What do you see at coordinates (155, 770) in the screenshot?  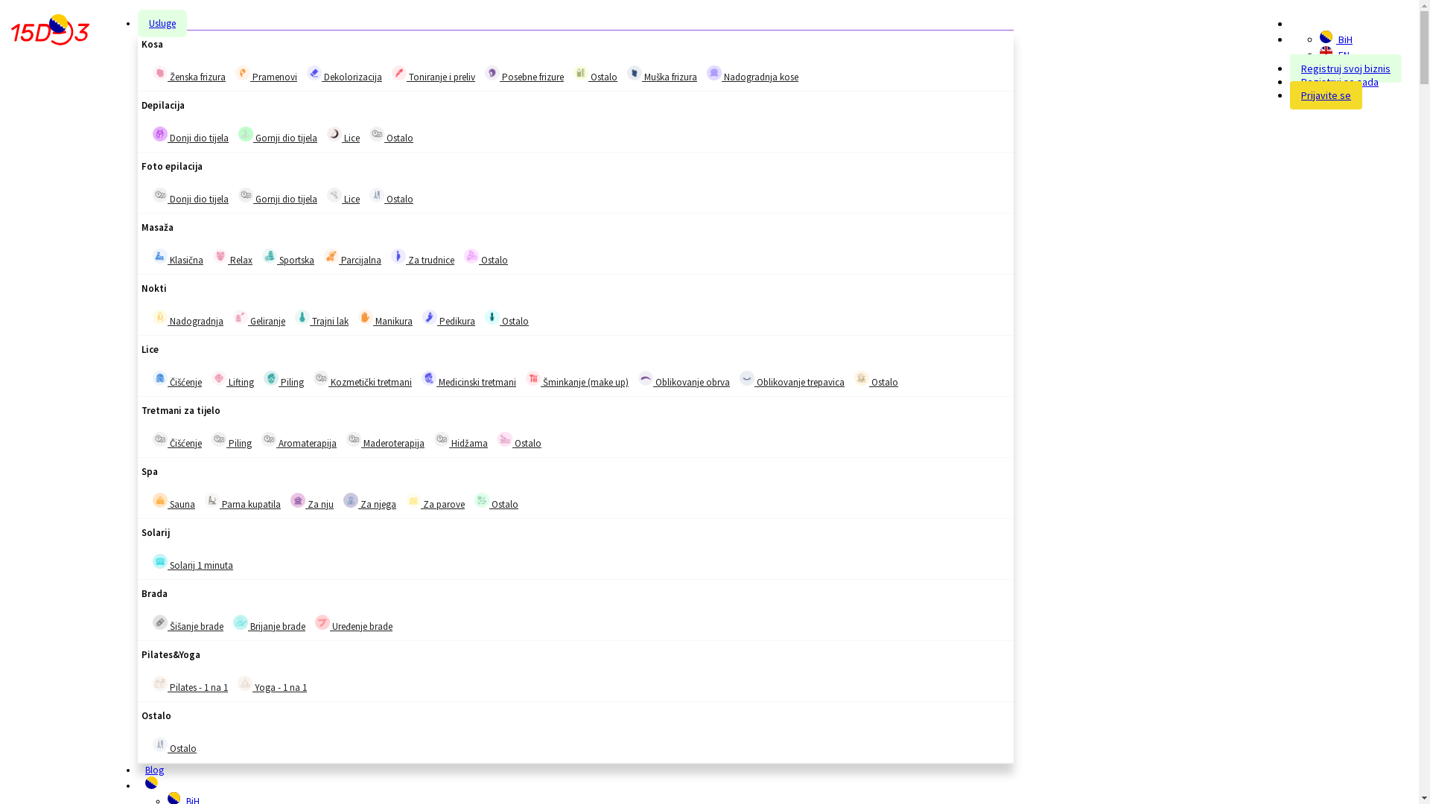 I see `Blog` at bounding box center [155, 770].